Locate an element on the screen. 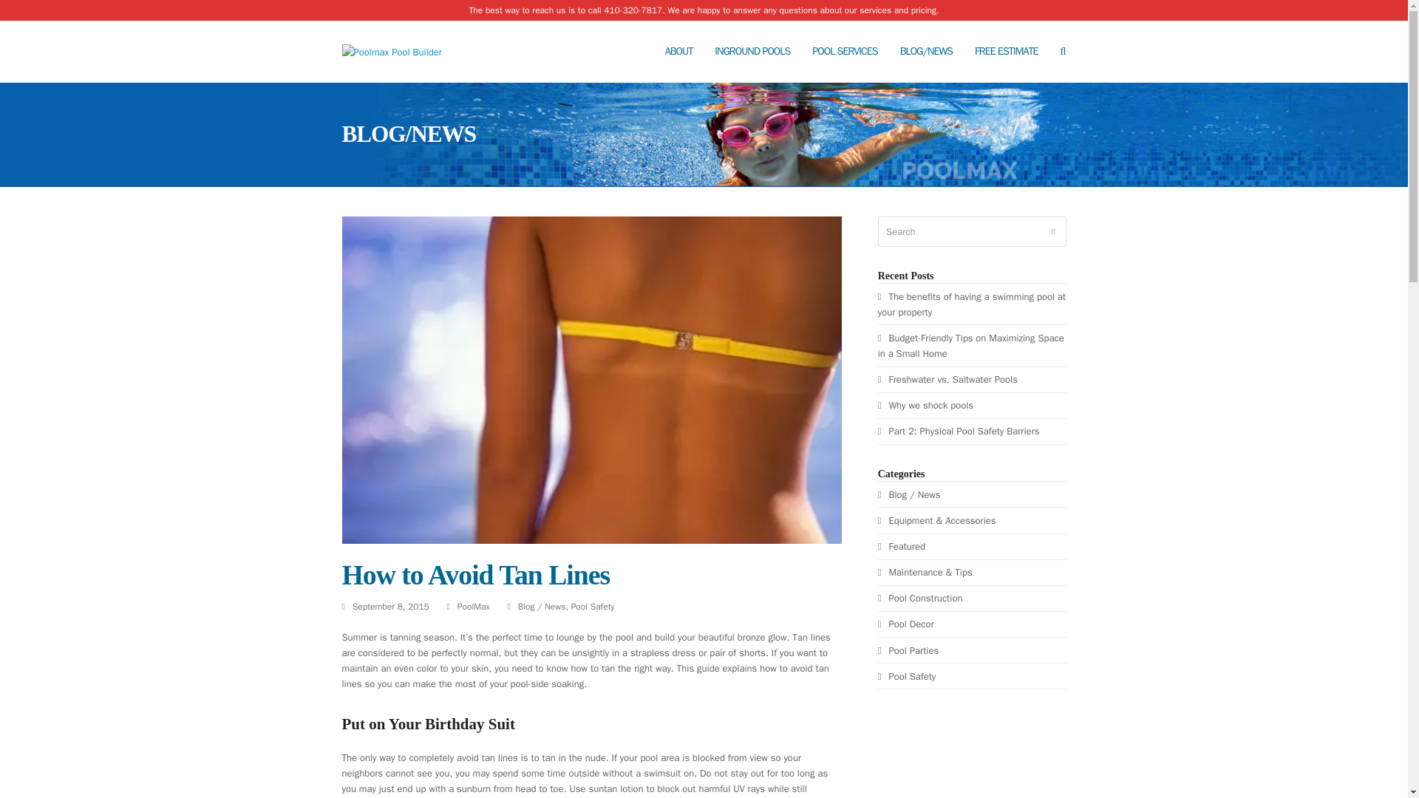  POOL SERVICES is located at coordinates (844, 52).